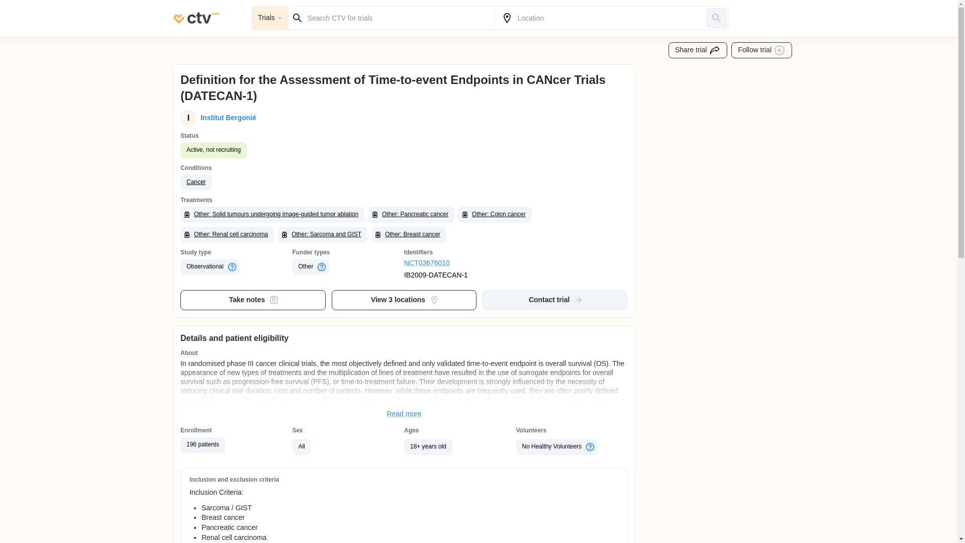  I want to click on Share trial, so click(698, 50).